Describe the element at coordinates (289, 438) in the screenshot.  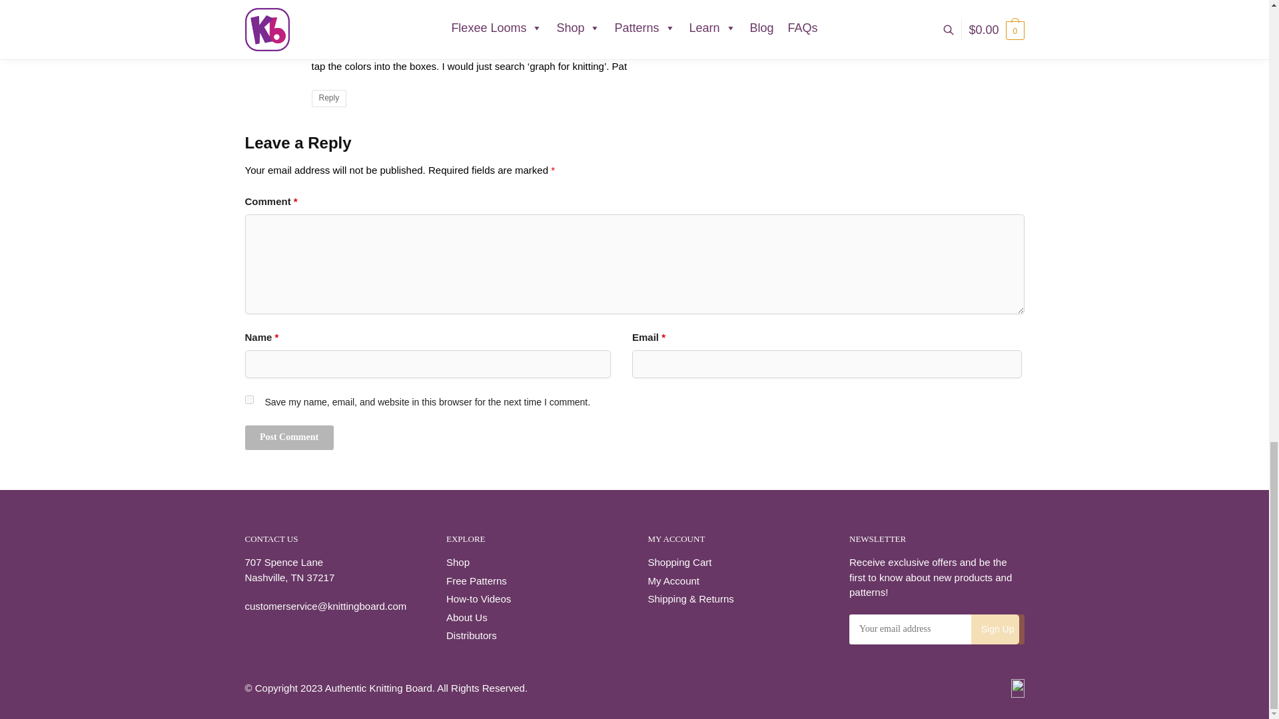
I see `Post Comment` at that location.